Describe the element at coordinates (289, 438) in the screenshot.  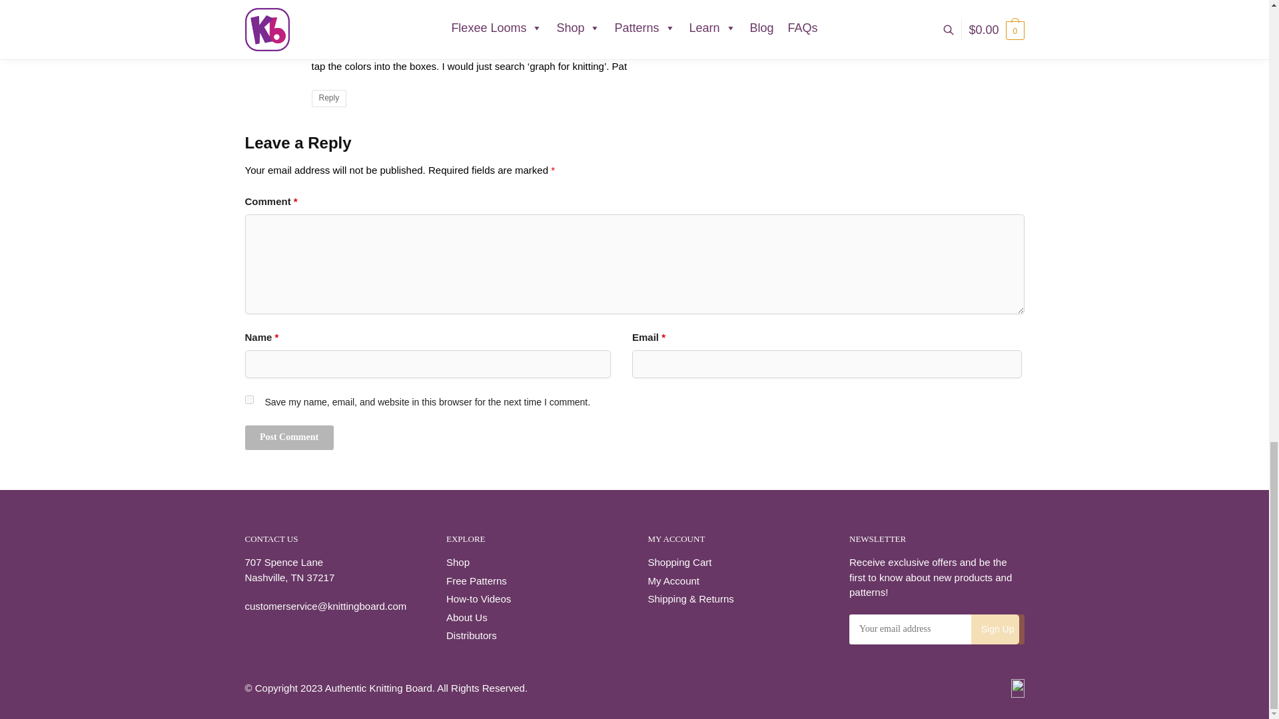
I see `Post Comment` at that location.